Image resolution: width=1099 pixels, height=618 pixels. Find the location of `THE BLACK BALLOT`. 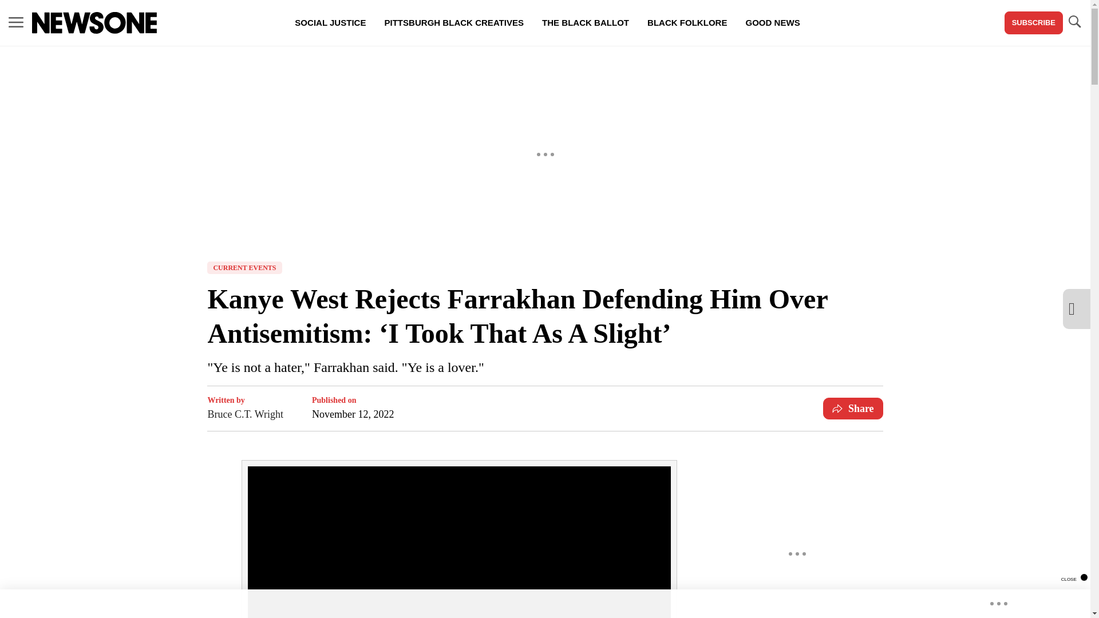

THE BLACK BALLOT is located at coordinates (586, 23).